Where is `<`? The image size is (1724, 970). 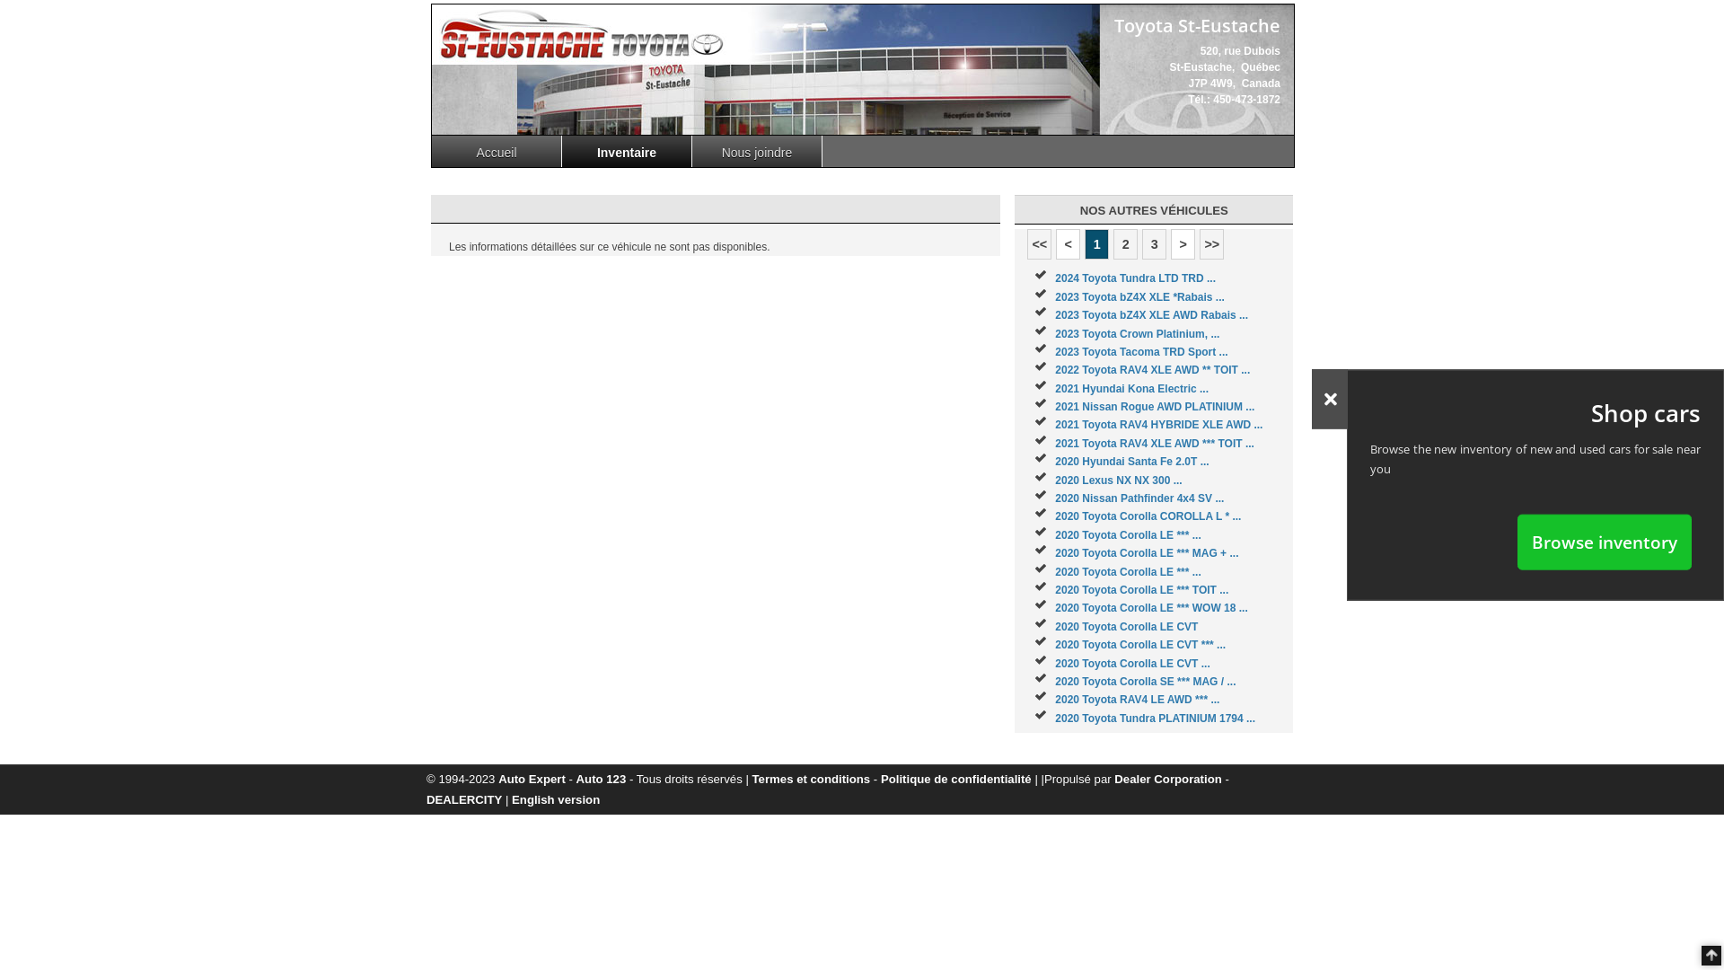 < is located at coordinates (1069, 244).